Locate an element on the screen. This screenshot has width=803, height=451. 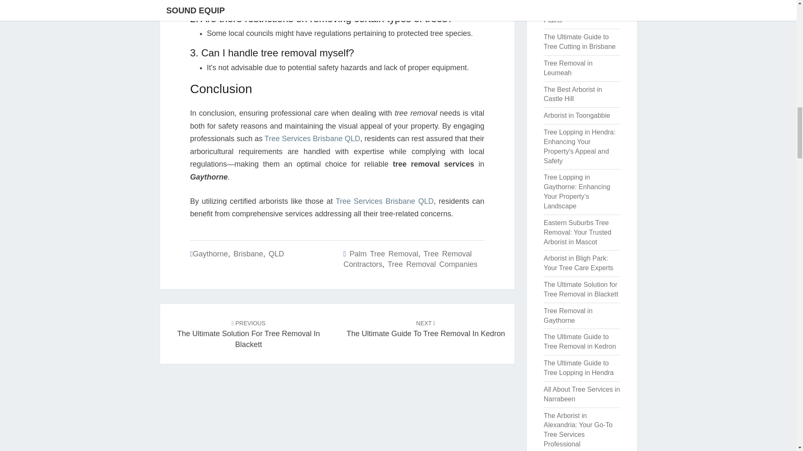
Tree Removal in Leumeah is located at coordinates (313, 139).